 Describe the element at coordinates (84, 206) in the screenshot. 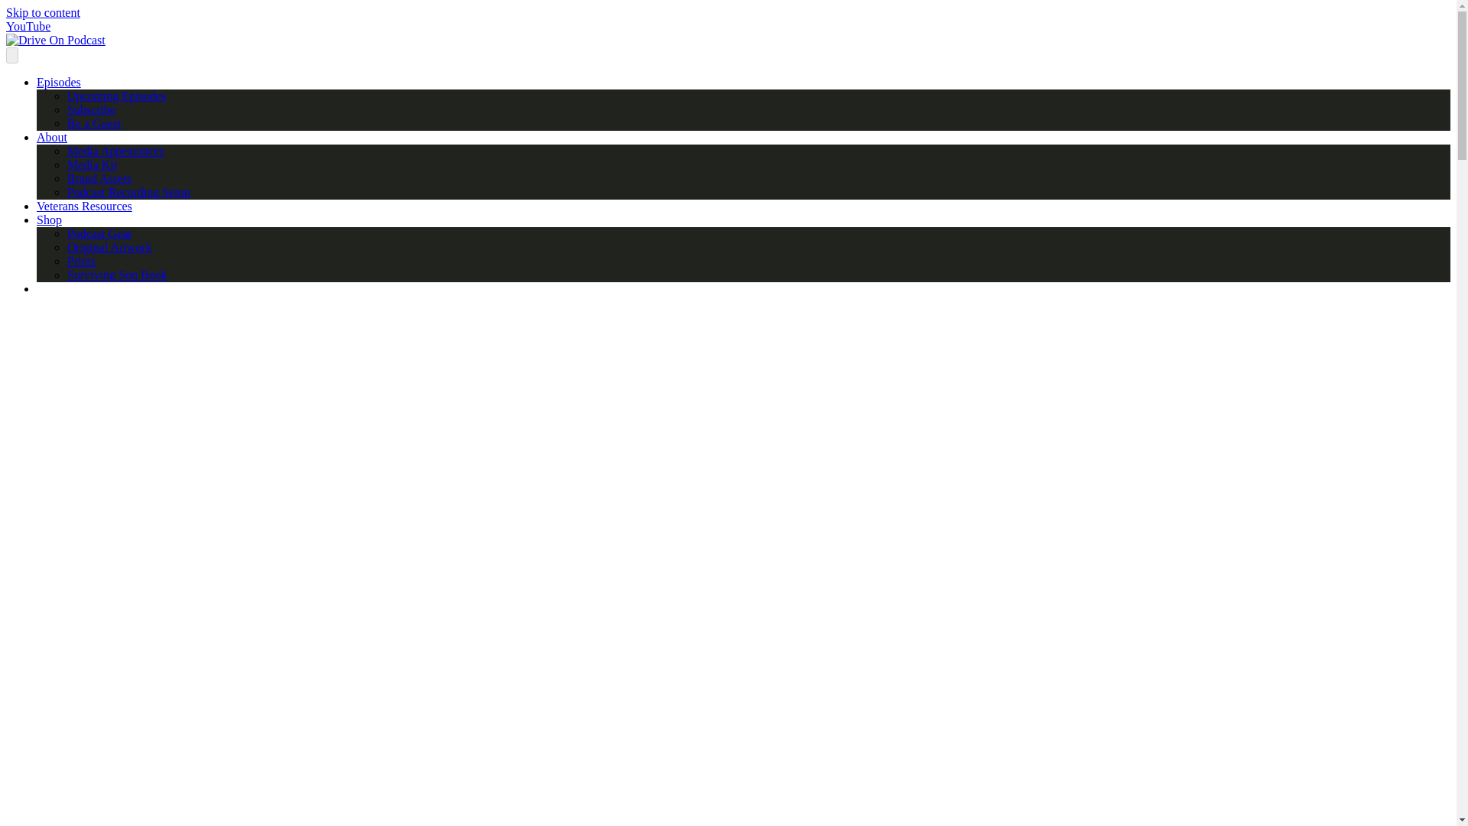

I see `Veterans Resources` at that location.